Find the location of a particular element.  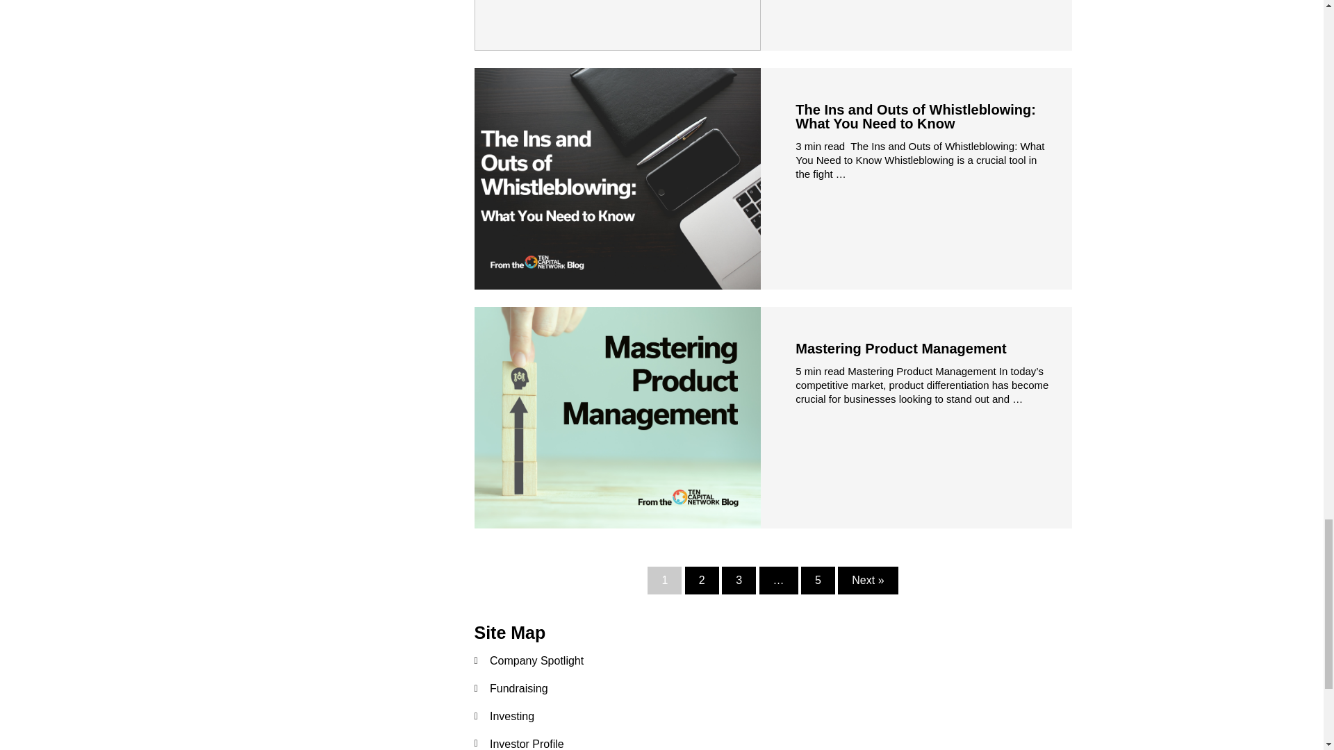

5 is located at coordinates (818, 581).